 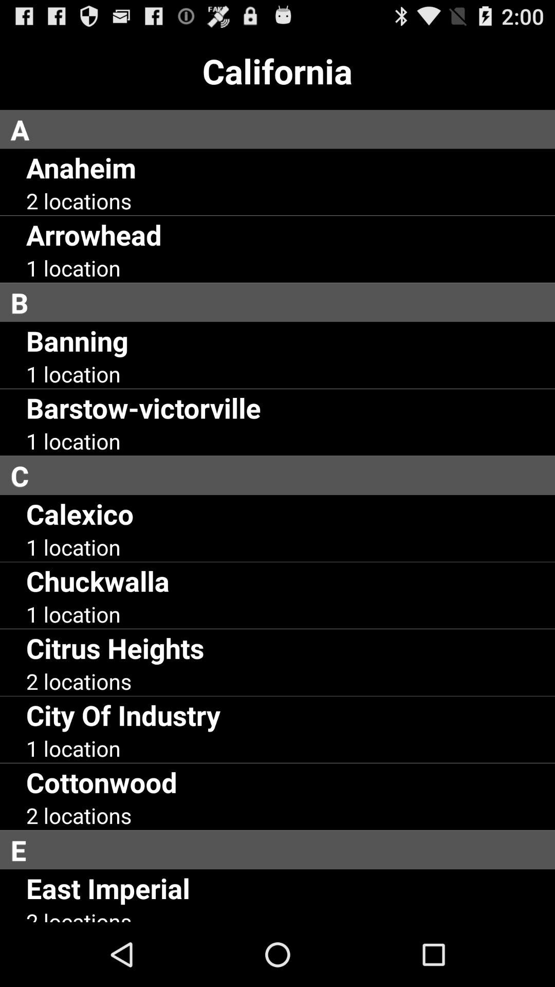 I want to click on launch the city of industry icon, so click(x=123, y=715).